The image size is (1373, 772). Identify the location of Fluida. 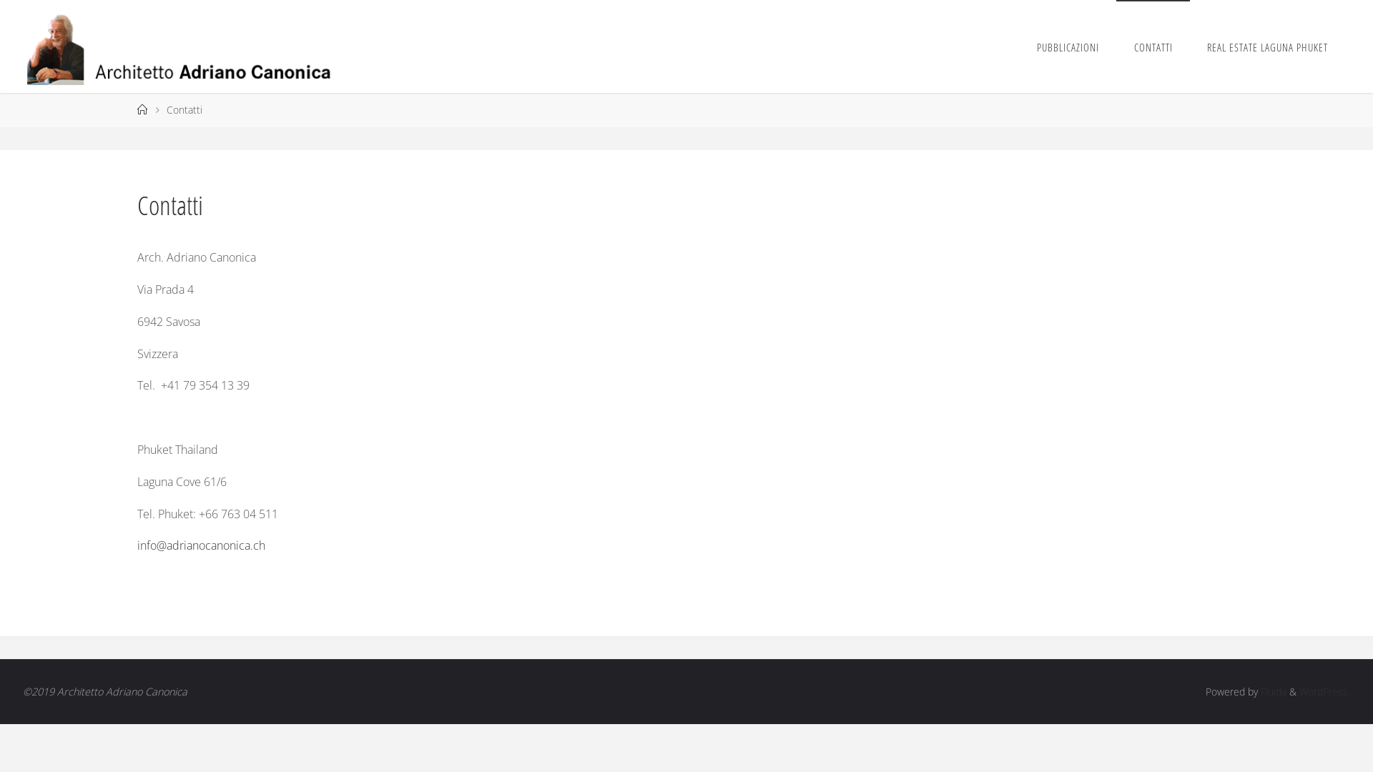
(1272, 692).